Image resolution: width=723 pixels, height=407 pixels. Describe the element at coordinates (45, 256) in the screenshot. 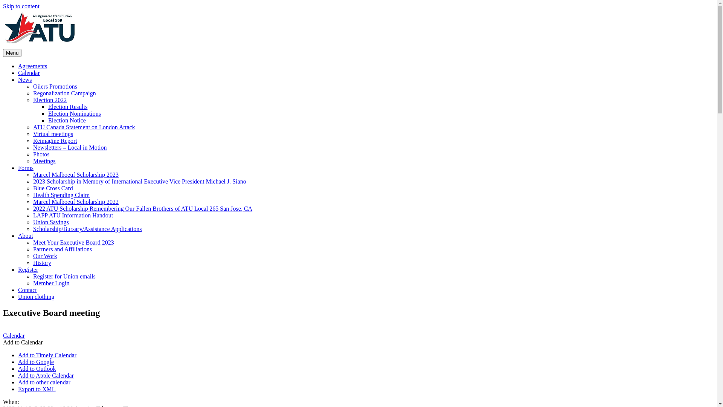

I see `Our Work` at that location.